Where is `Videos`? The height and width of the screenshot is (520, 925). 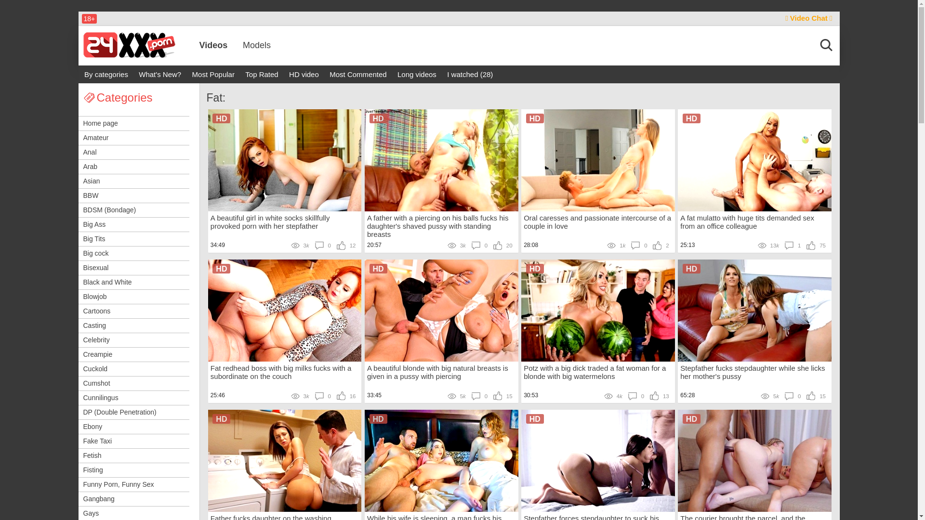 Videos is located at coordinates (214, 45).